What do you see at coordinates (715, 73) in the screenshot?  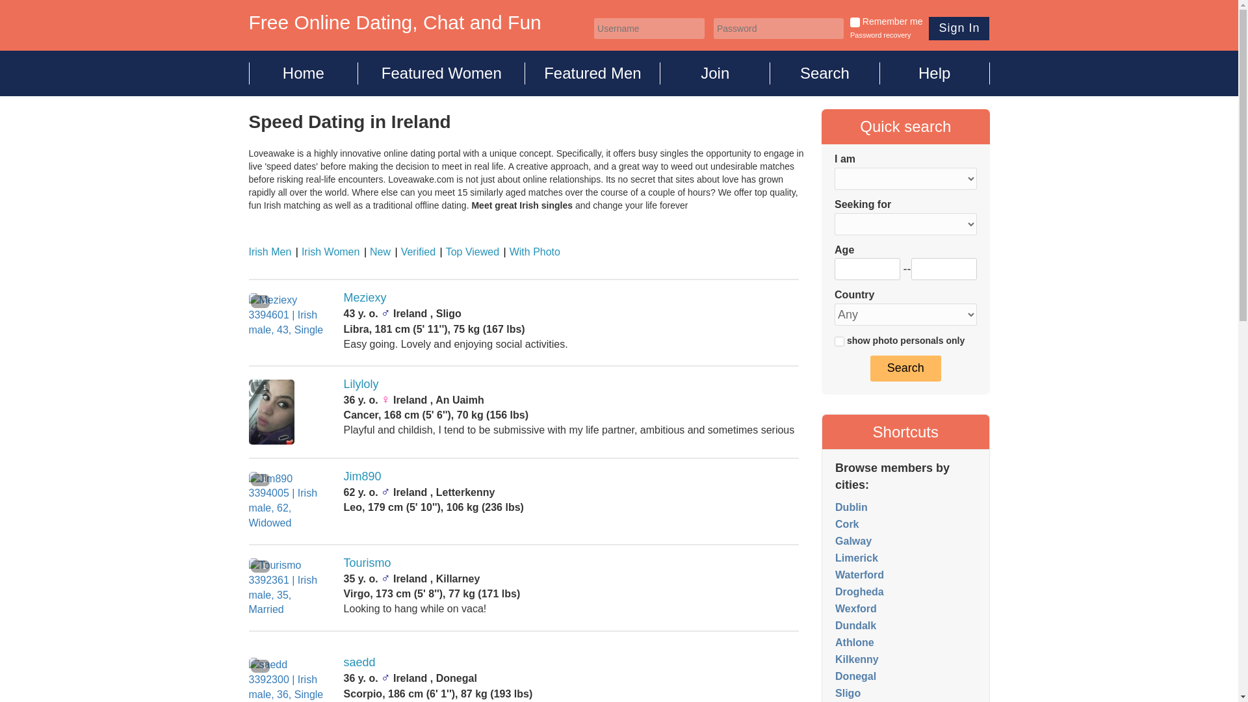 I see `Join` at bounding box center [715, 73].